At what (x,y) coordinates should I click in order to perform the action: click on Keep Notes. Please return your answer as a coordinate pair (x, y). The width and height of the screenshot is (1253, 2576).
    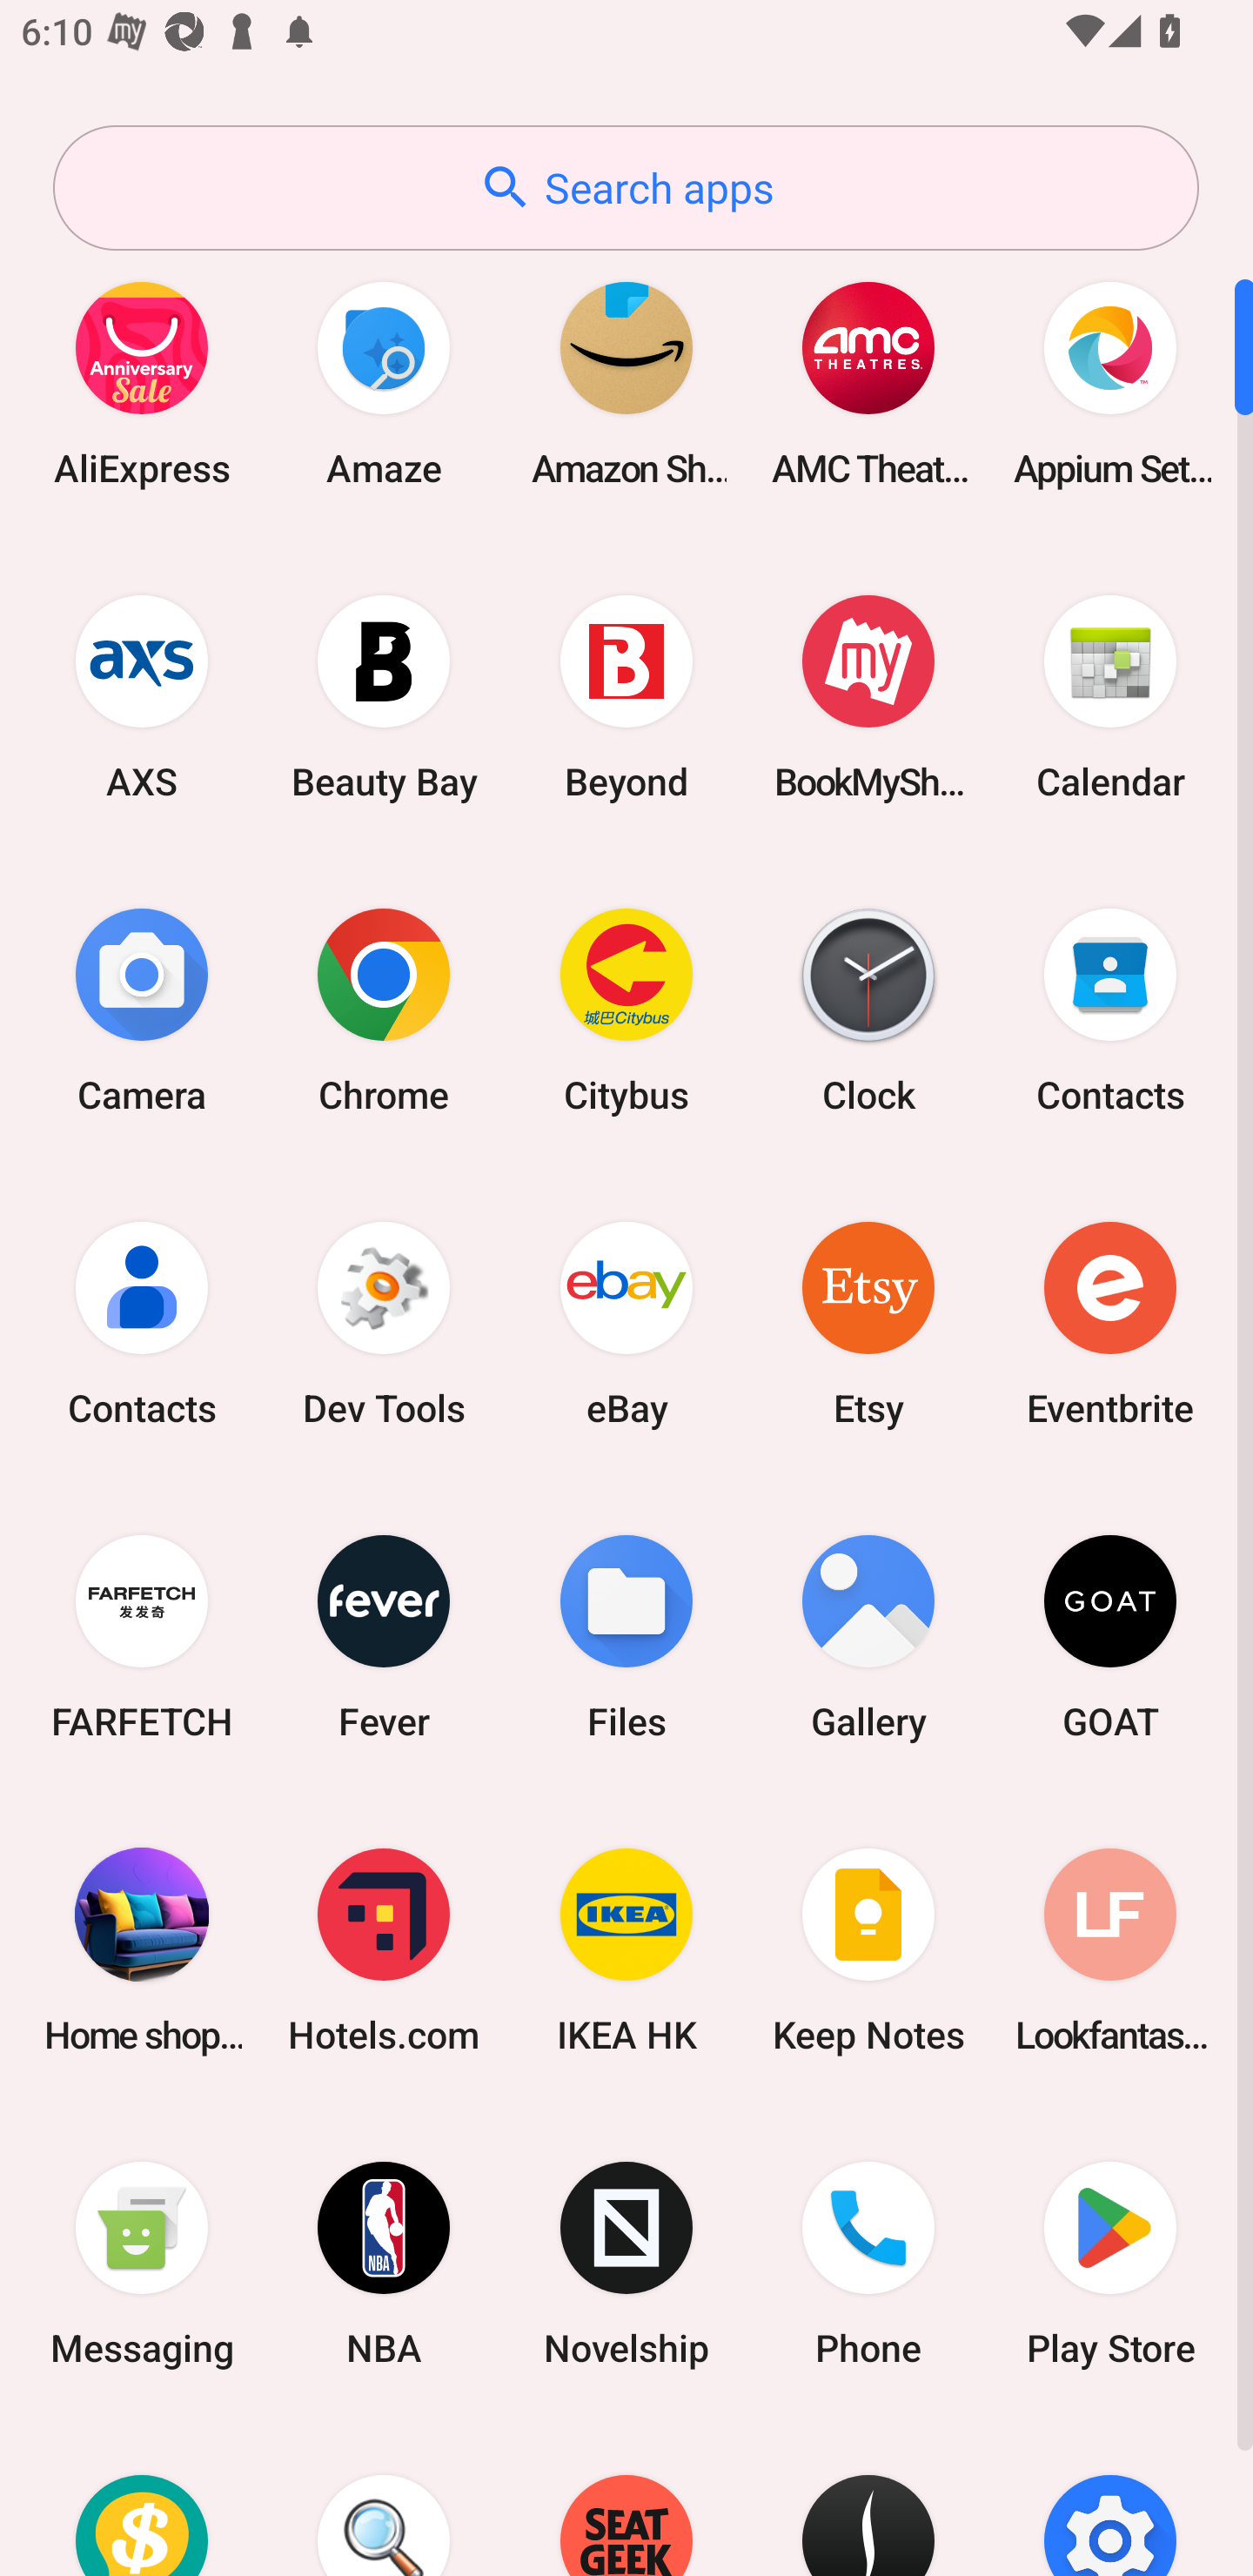
    Looking at the image, I should click on (868, 1949).